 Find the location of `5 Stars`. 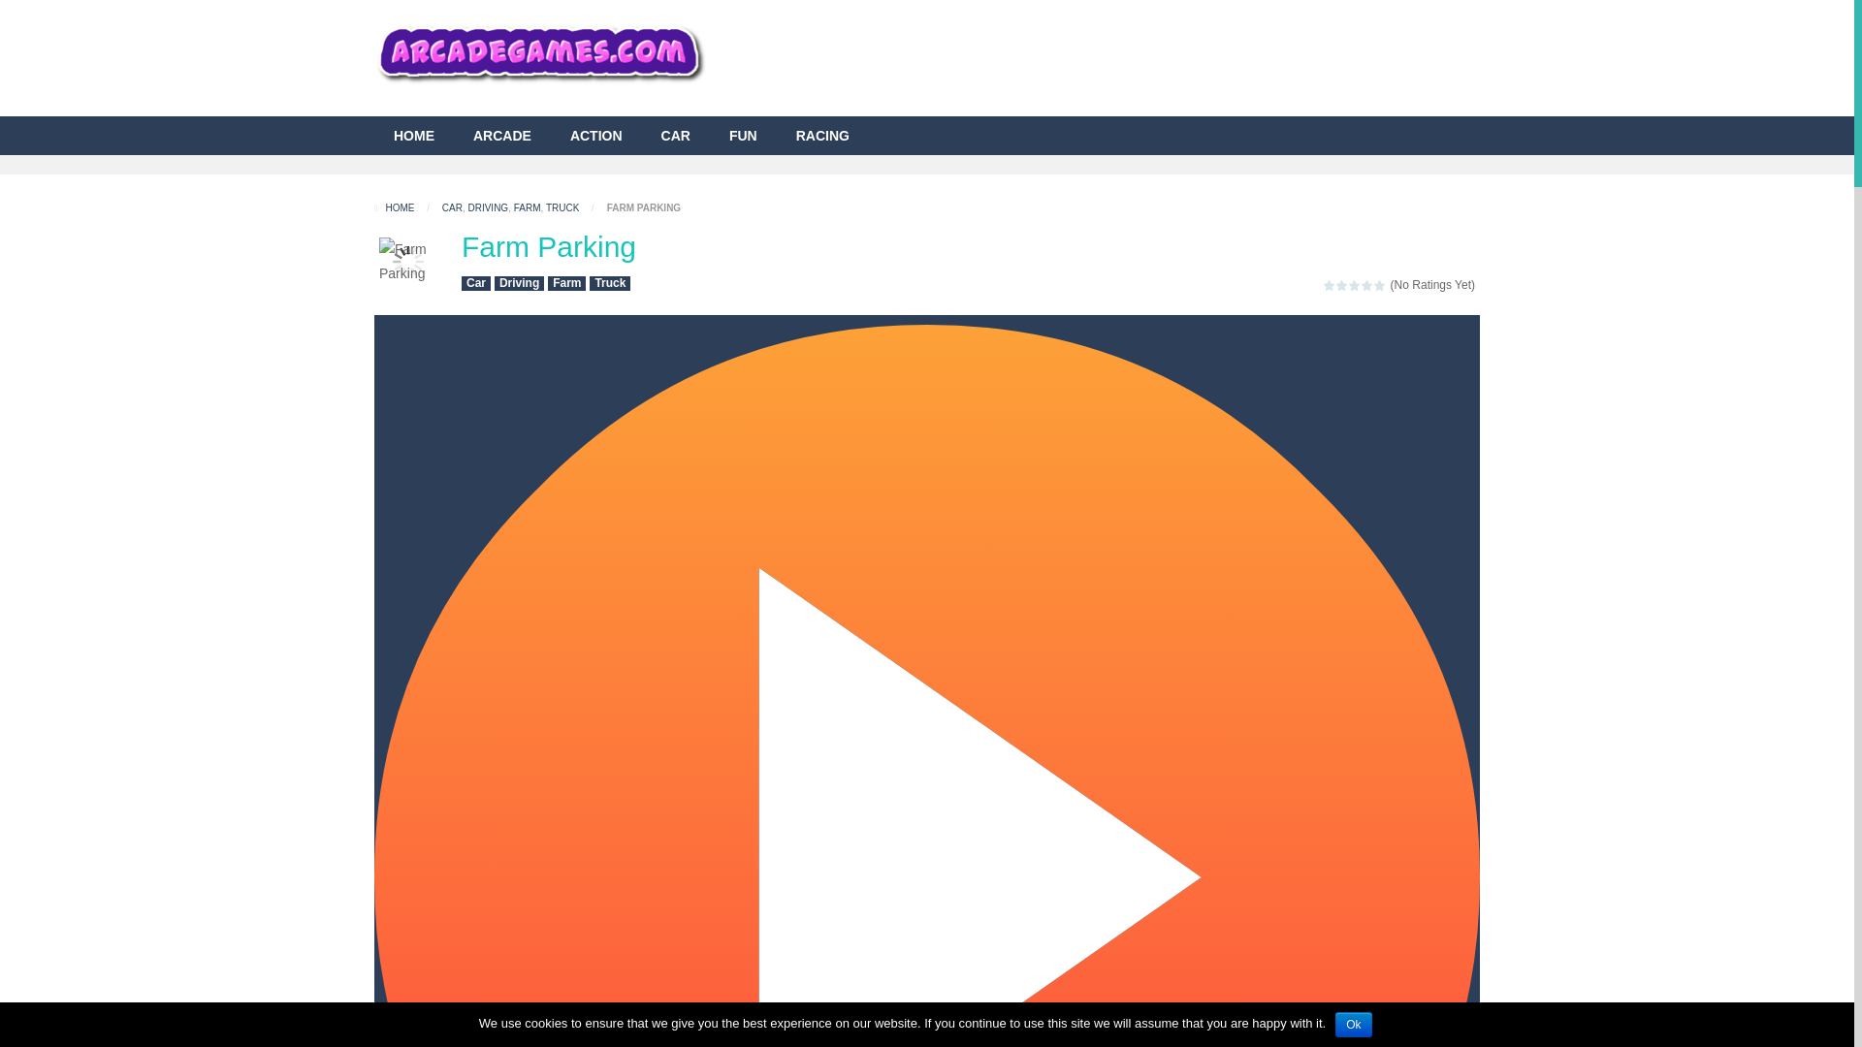

5 Stars is located at coordinates (1380, 285).